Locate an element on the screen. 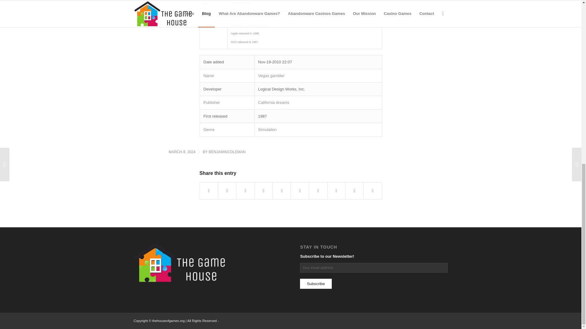 This screenshot has width=586, height=329. BENJAMINCOLEMAN is located at coordinates (227, 152).